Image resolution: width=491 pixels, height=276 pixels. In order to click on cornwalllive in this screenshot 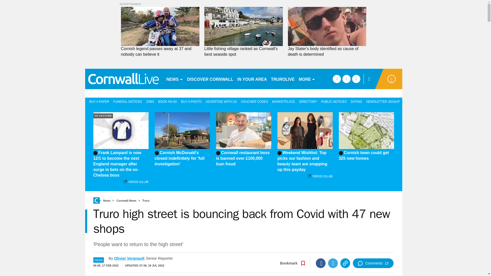, I will do `click(123, 79)`.